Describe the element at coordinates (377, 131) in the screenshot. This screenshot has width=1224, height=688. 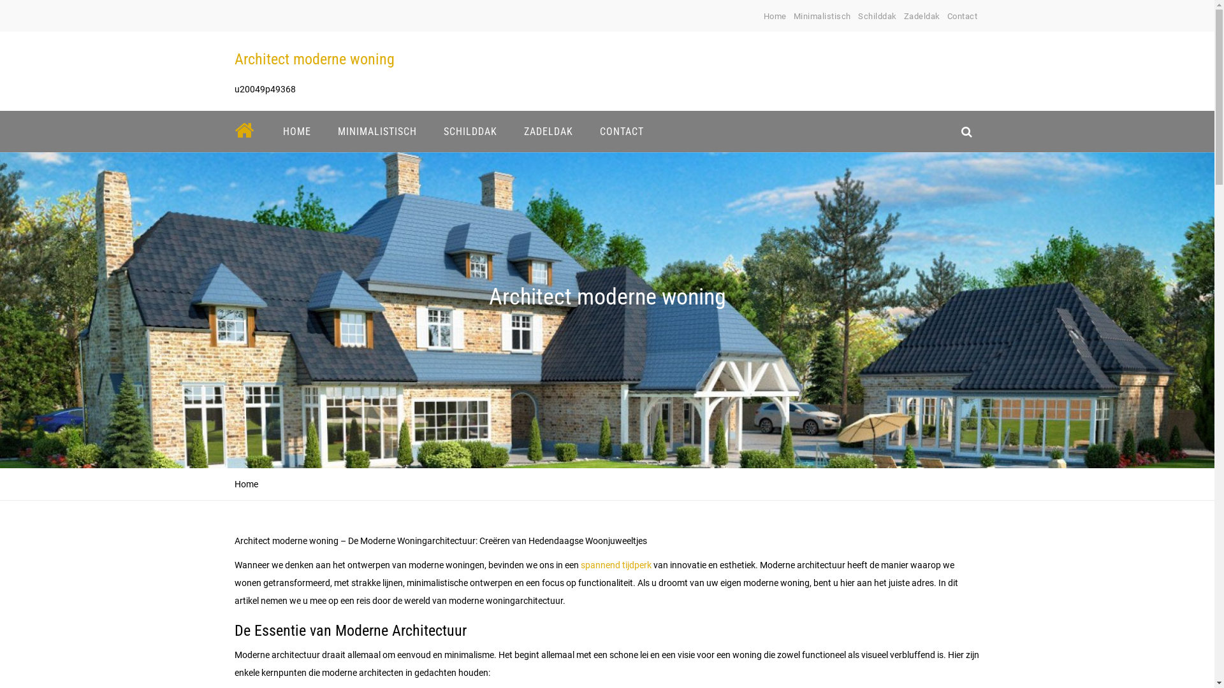
I see `MINIMALISTISCH` at that location.